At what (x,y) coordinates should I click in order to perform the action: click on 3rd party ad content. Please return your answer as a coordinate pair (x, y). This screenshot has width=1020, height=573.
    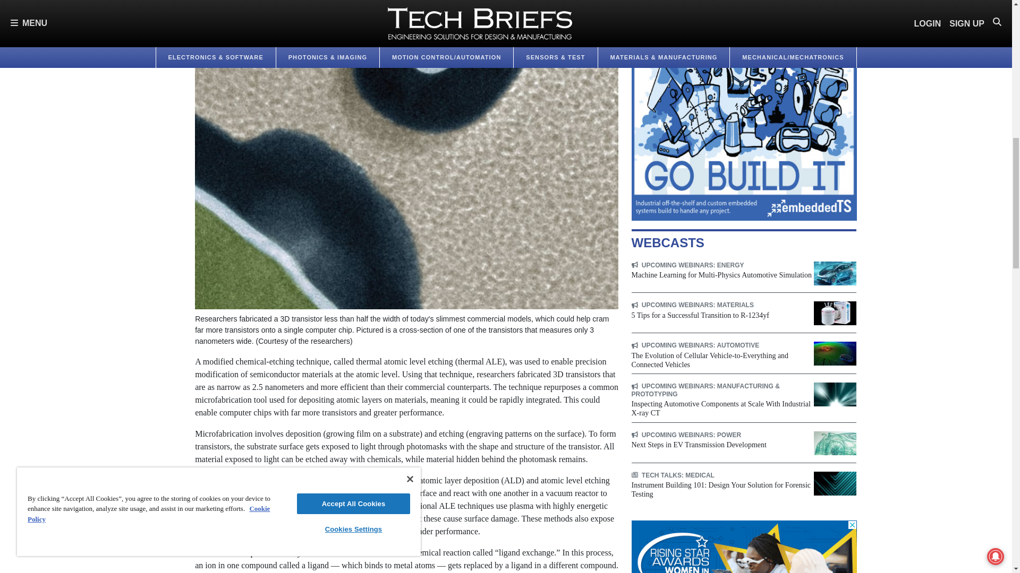
    Looking at the image, I should click on (744, 110).